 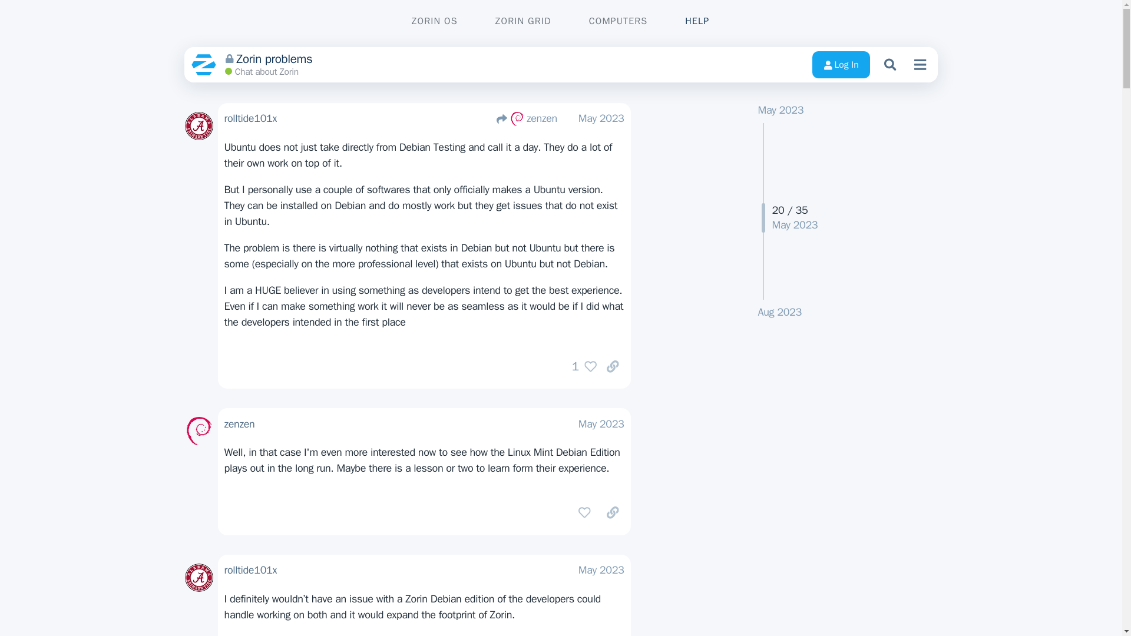 I want to click on rolltide101x, so click(x=250, y=570).